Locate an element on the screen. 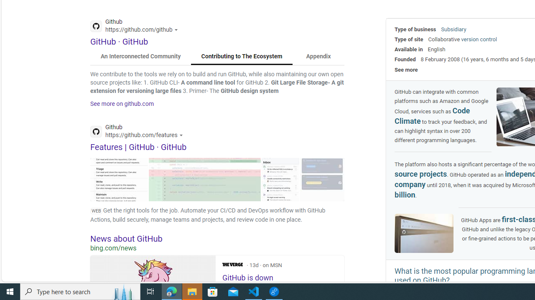  version control is located at coordinates (479, 39).